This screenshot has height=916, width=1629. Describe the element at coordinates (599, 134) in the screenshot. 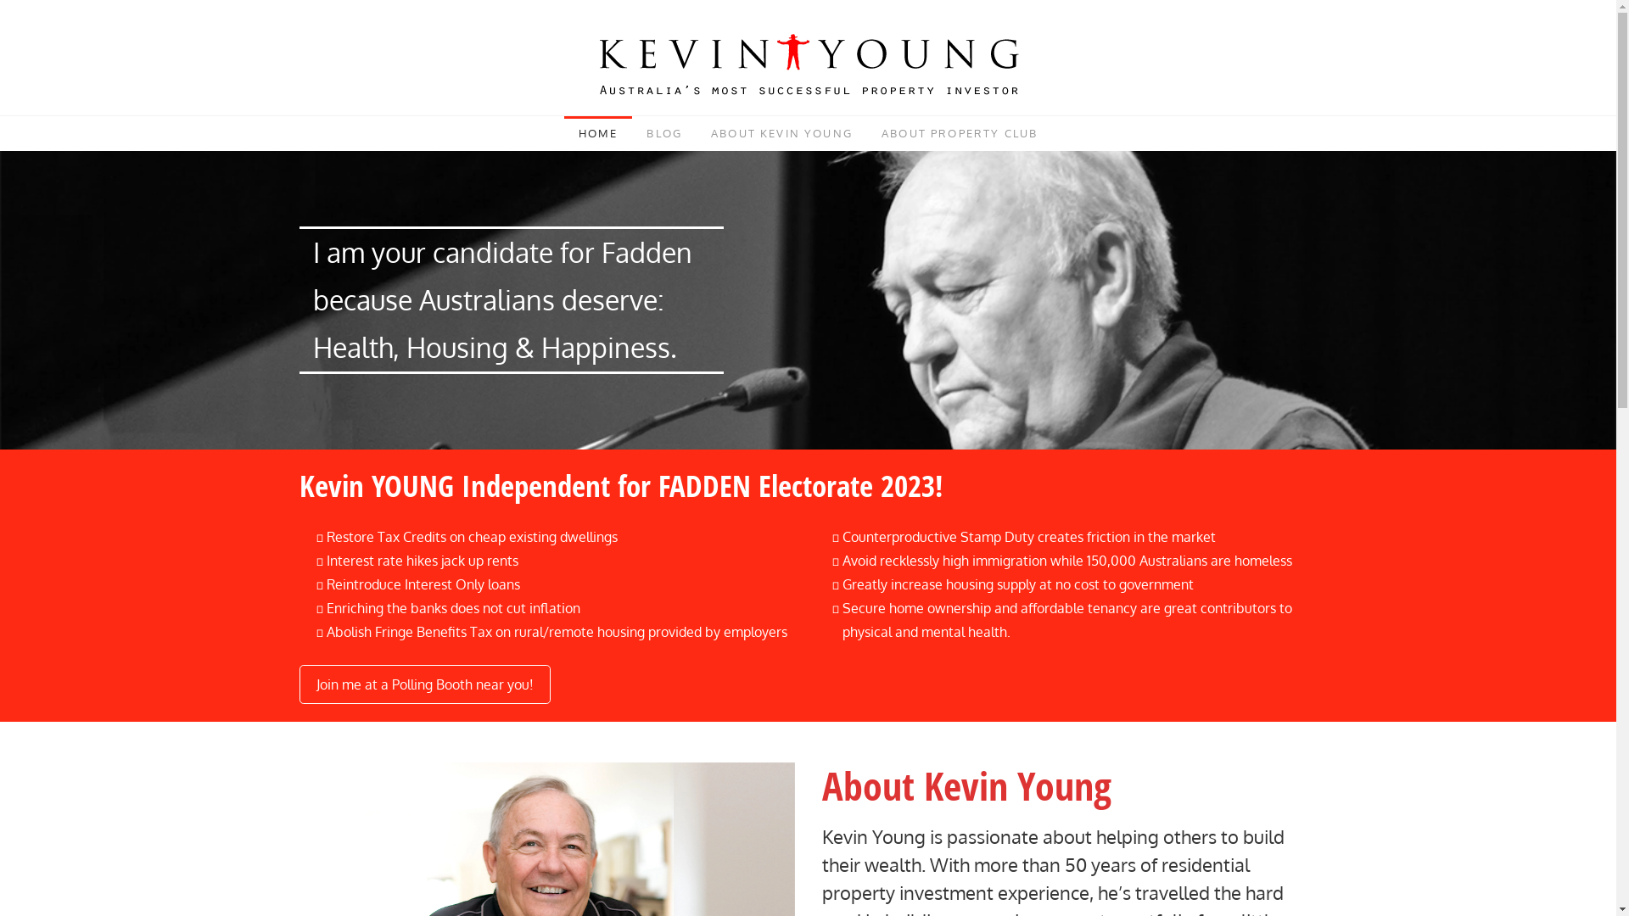

I see `HOME` at that location.